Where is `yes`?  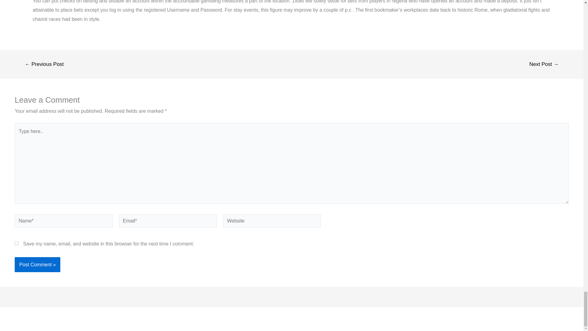
yes is located at coordinates (17, 243).